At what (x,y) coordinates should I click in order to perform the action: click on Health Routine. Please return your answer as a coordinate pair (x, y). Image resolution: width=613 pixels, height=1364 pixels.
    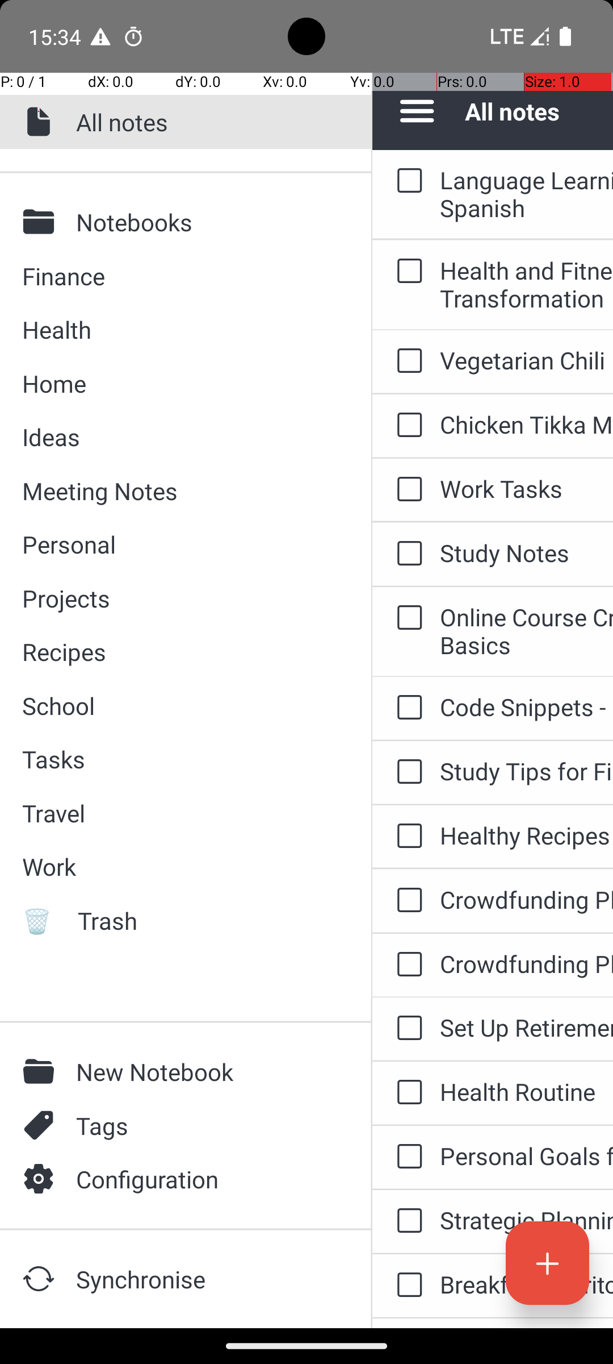
    Looking at the image, I should click on (527, 1091).